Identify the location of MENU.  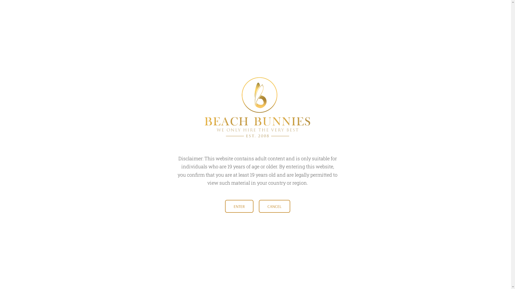
(88, 10).